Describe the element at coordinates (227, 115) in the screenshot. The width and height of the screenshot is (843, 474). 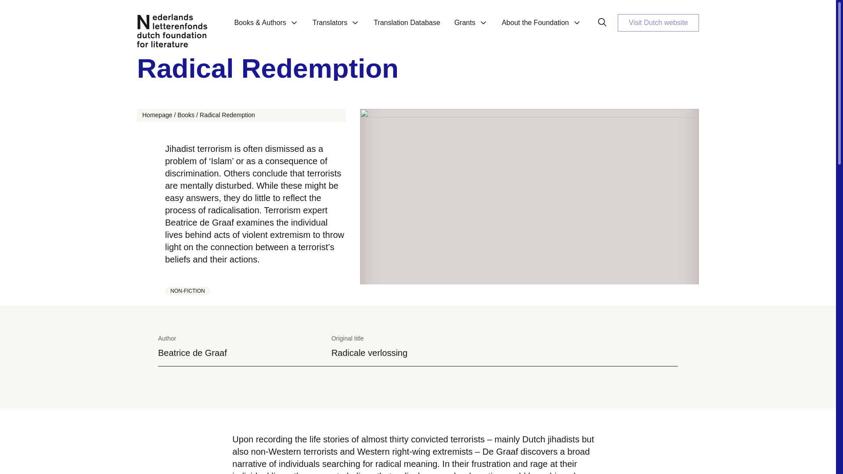
I see `Radical Redemption` at that location.